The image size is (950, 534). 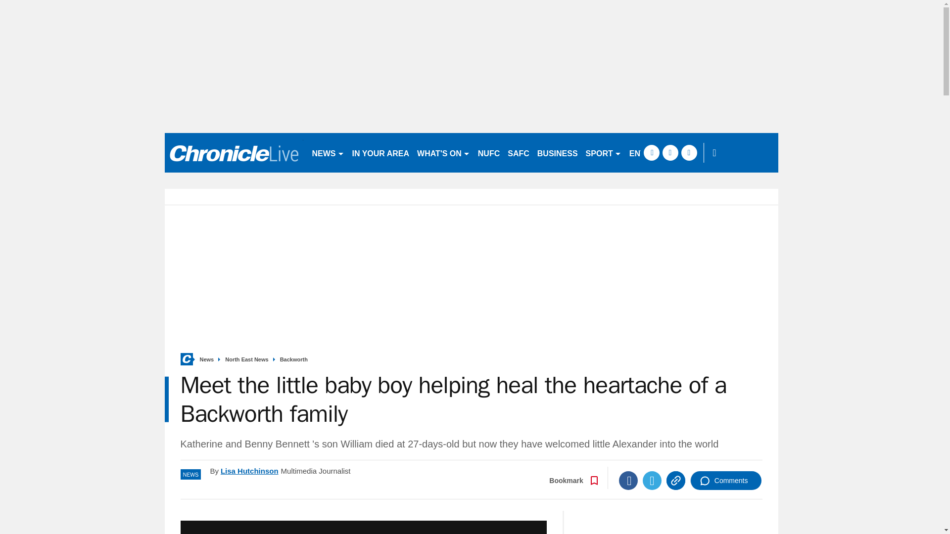 I want to click on Comments, so click(x=726, y=481).